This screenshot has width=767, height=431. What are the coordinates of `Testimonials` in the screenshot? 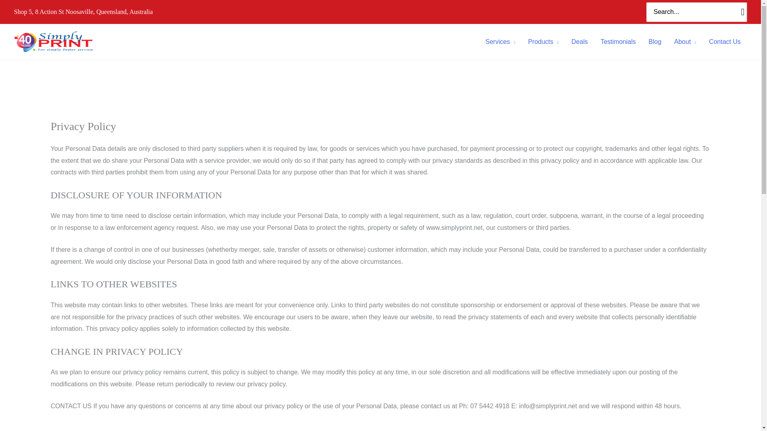 It's located at (618, 42).